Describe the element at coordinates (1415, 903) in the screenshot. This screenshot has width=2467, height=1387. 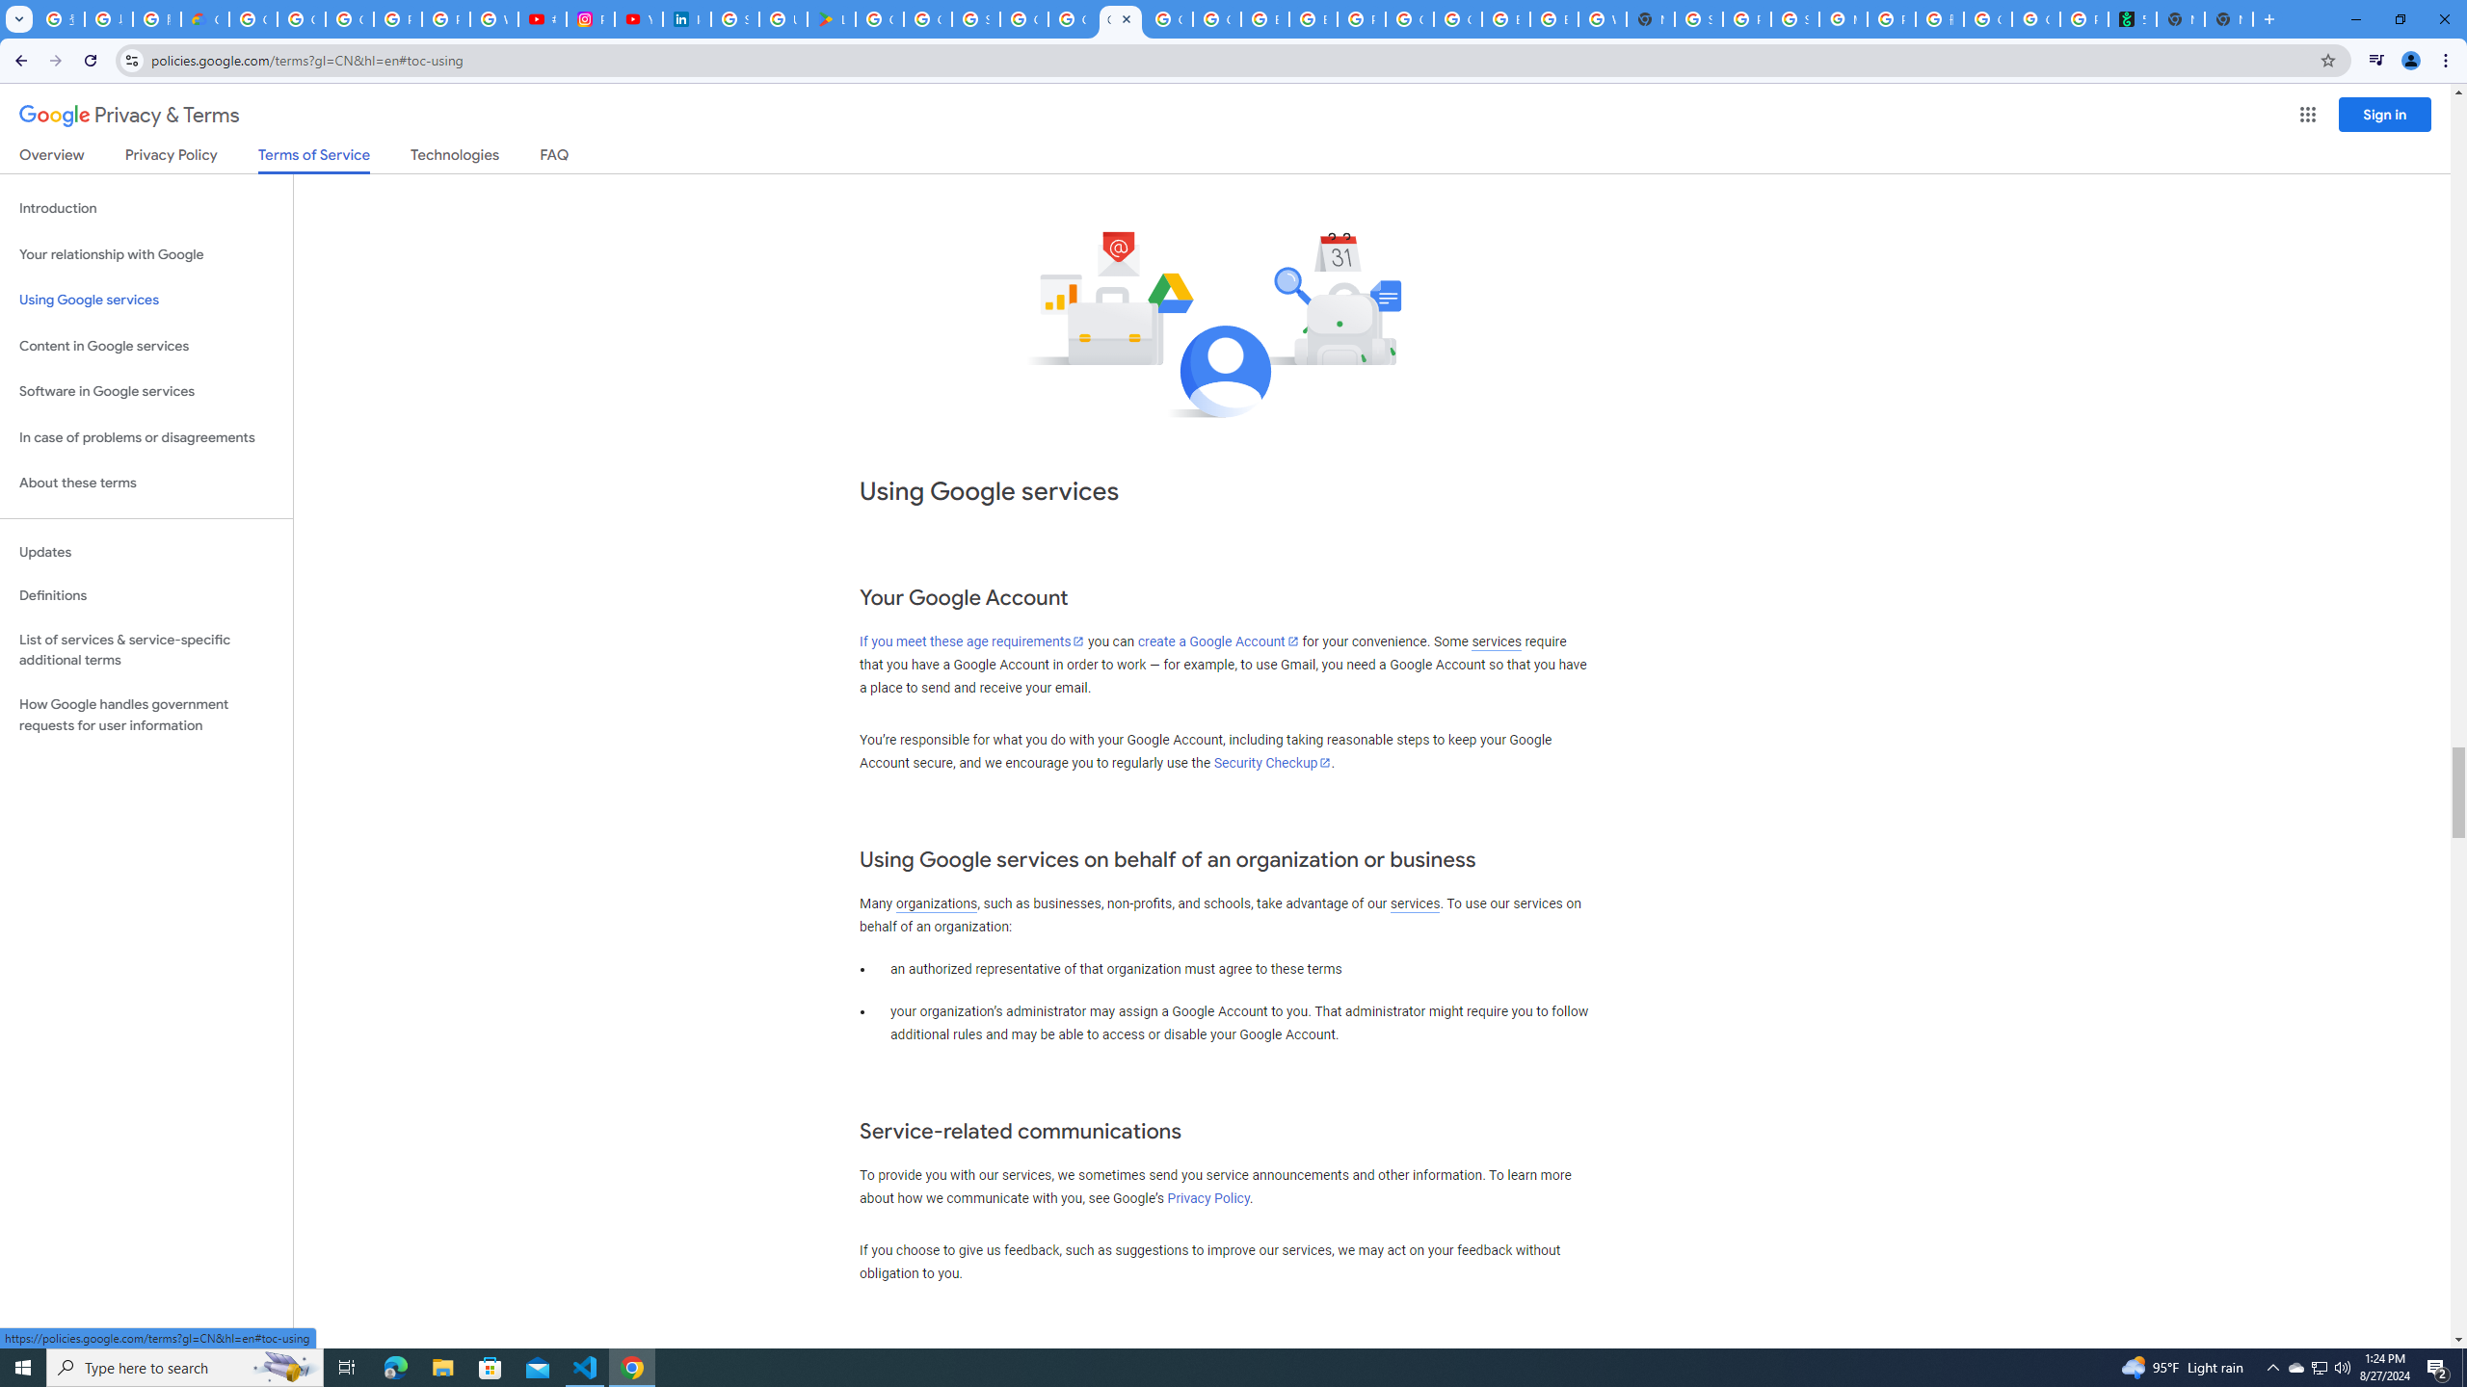
I see `services` at that location.